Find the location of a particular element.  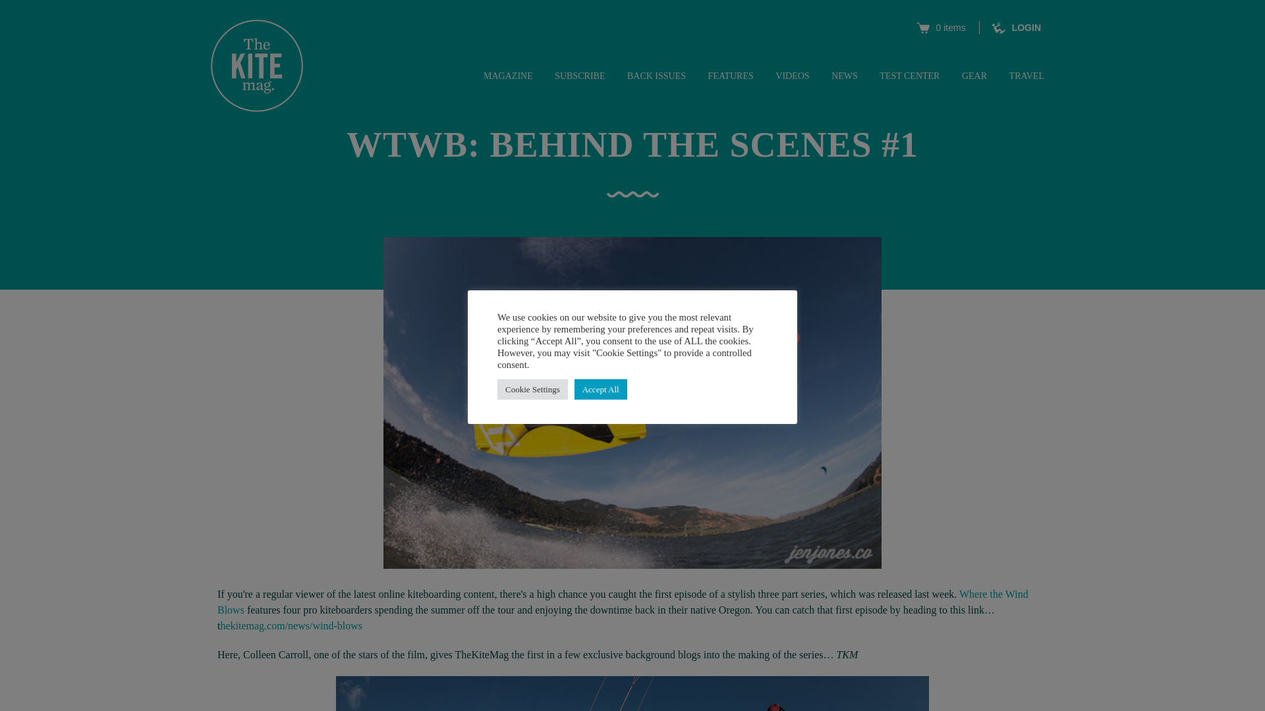

TEST CENTER is located at coordinates (909, 76).